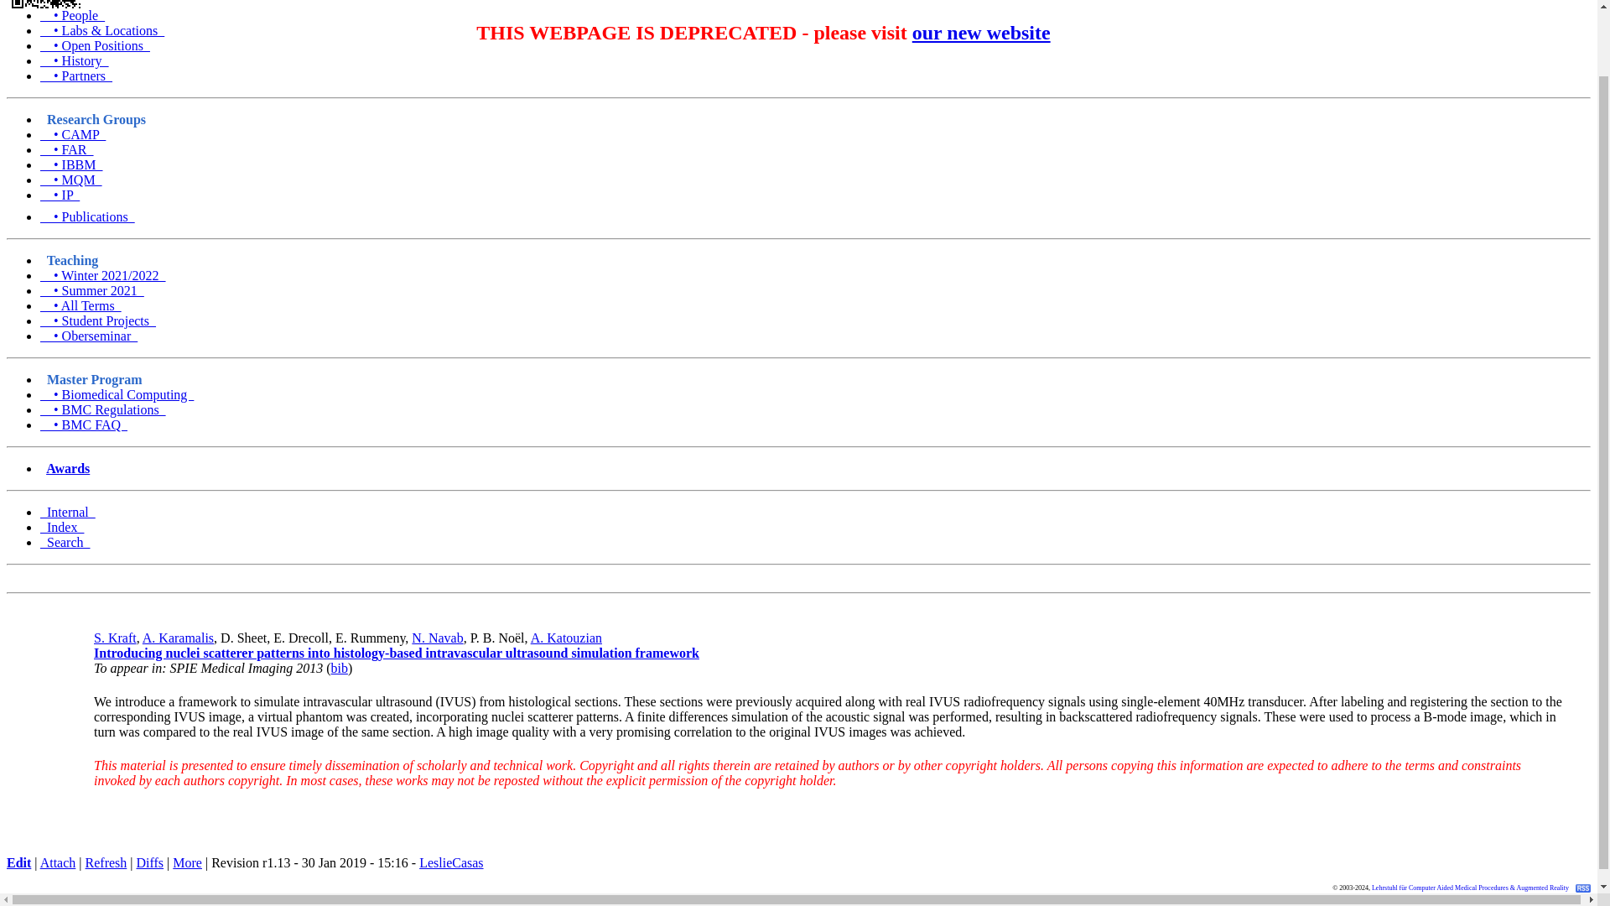 This screenshot has width=1610, height=906. What do you see at coordinates (65, 542) in the screenshot?
I see `  Search  ` at bounding box center [65, 542].